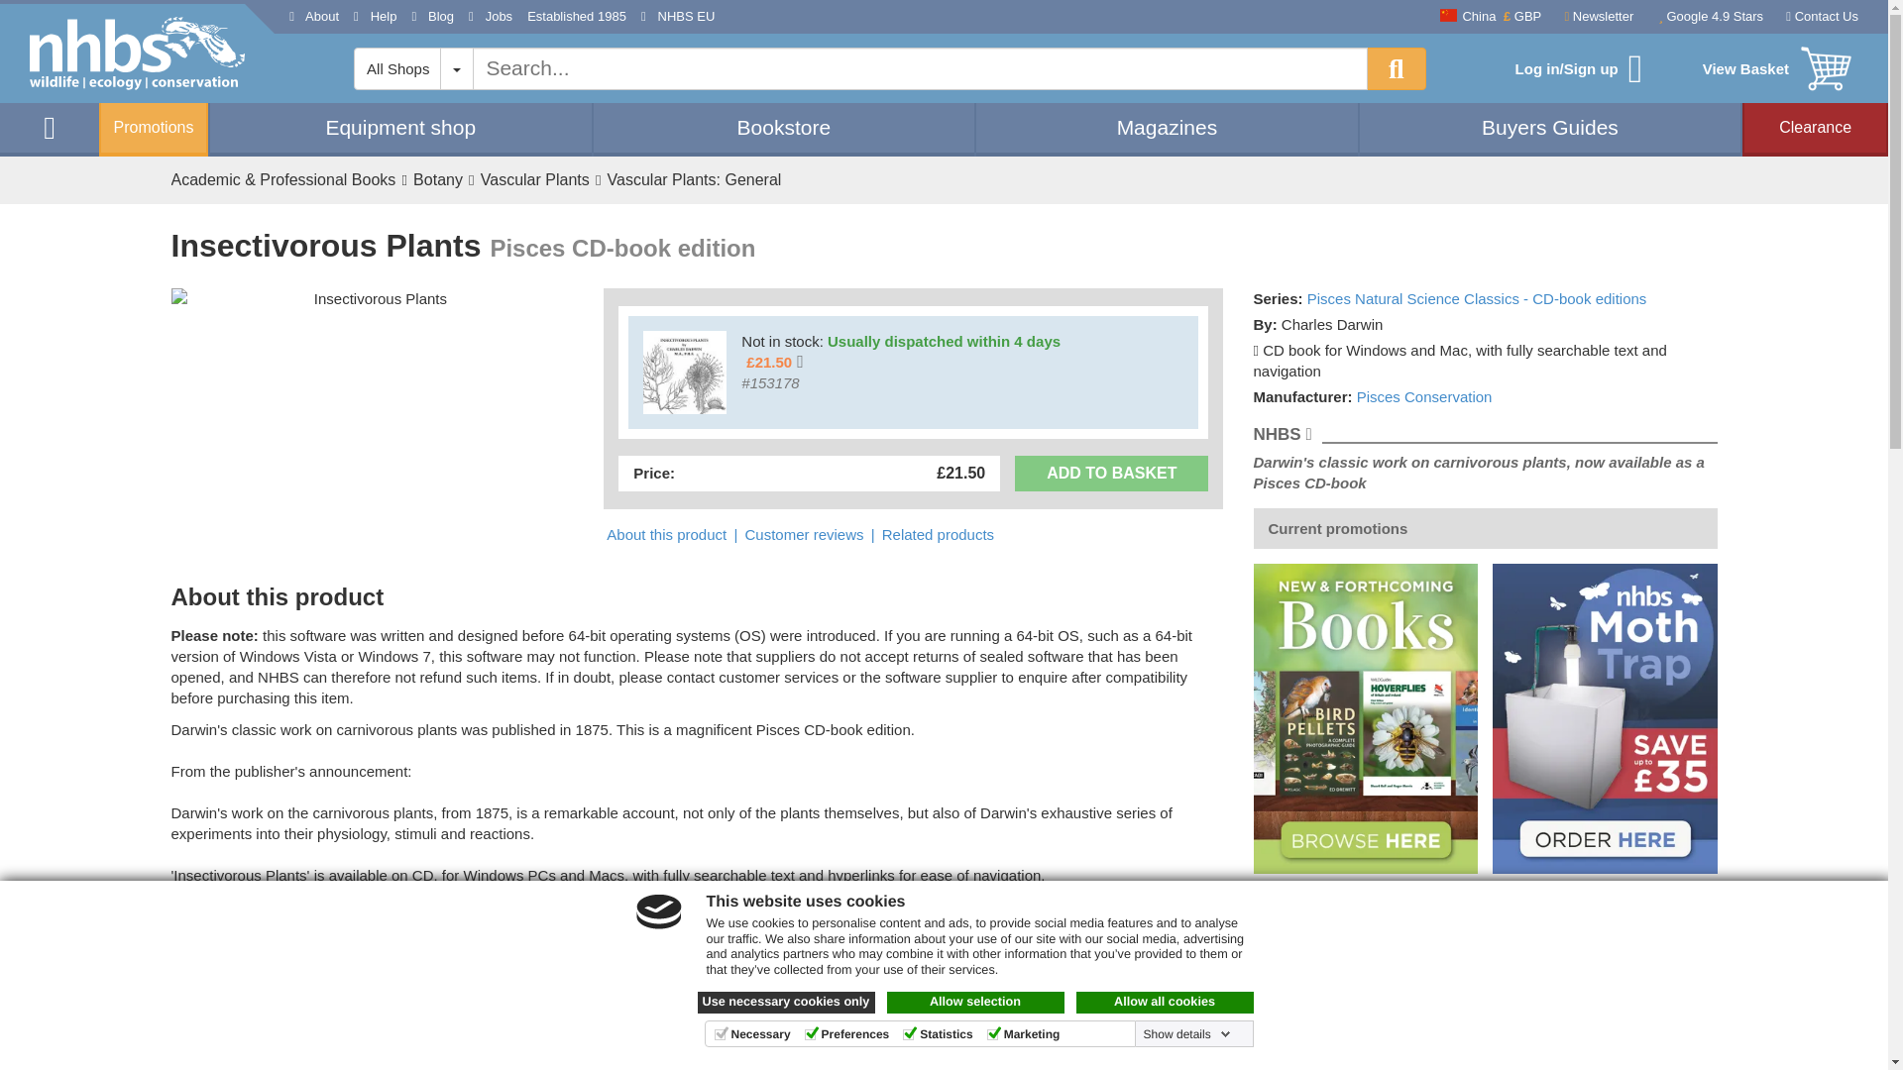 This screenshot has height=1070, width=1903. What do you see at coordinates (1187, 1033) in the screenshot?
I see `Show details` at bounding box center [1187, 1033].